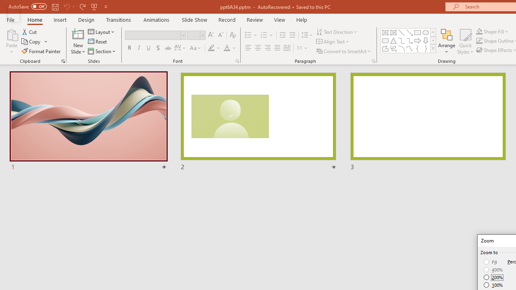 The width and height of the screenshot is (516, 290). What do you see at coordinates (149, 48) in the screenshot?
I see `Underline` at bounding box center [149, 48].